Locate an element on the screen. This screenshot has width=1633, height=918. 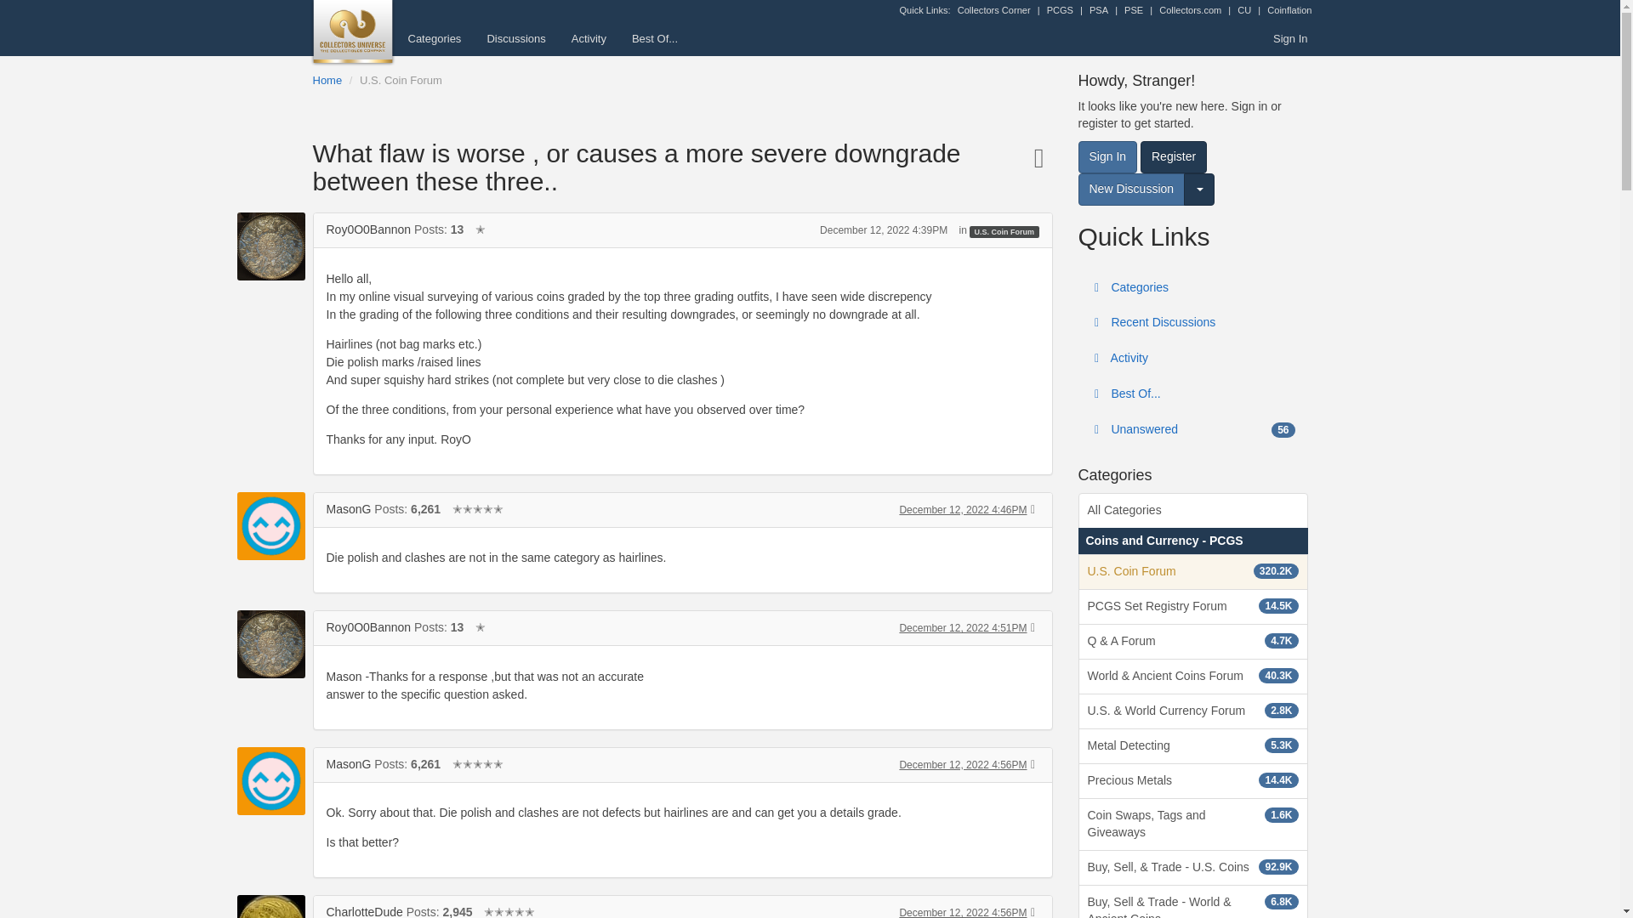
PSE - Professional Stamp Experts is located at coordinates (1134, 10).